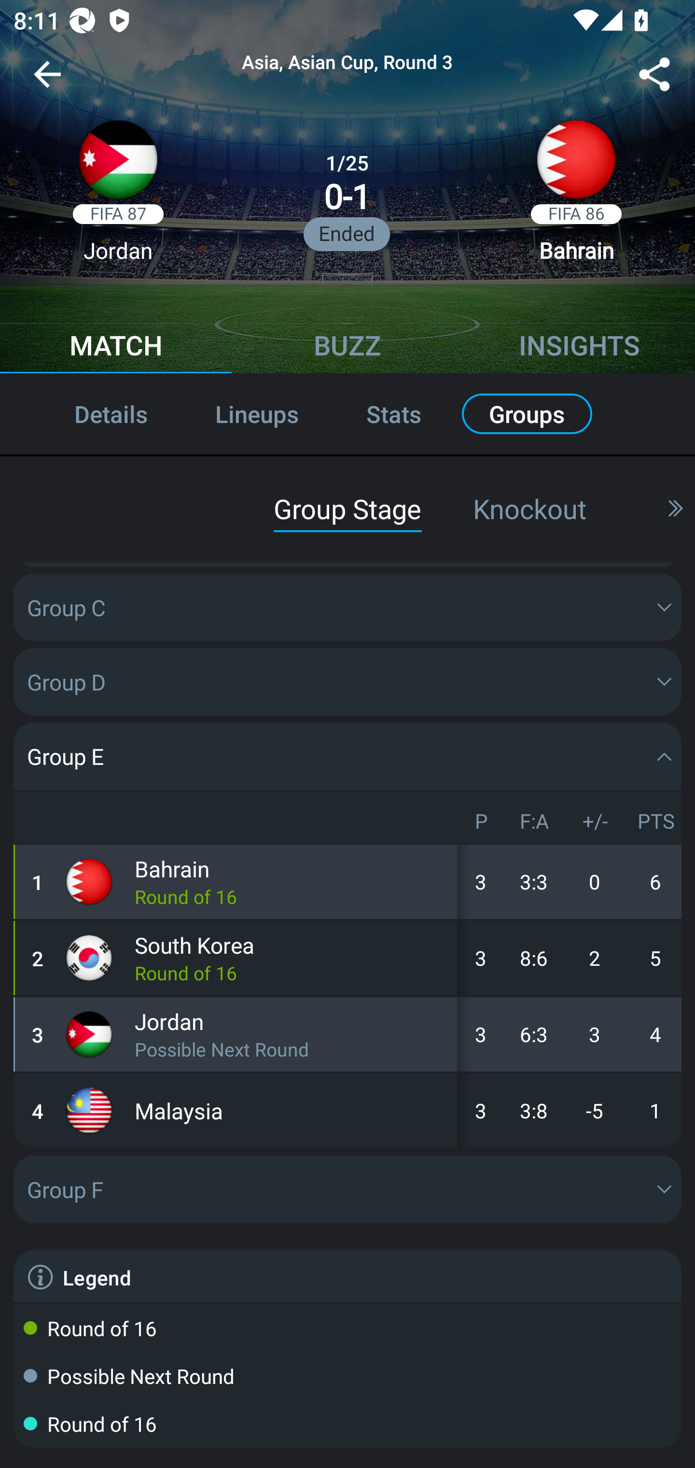 The height and width of the screenshot is (1468, 695). I want to click on Details, so click(91, 414).